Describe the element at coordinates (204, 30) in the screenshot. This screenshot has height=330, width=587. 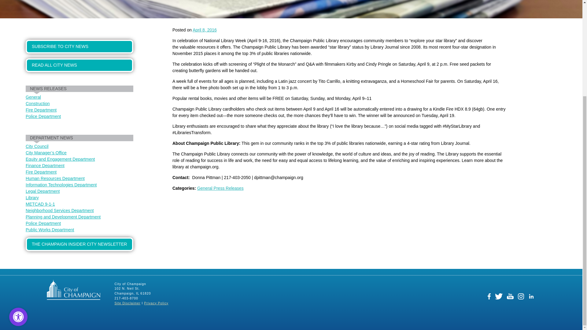
I see `April 8, 2016` at that location.